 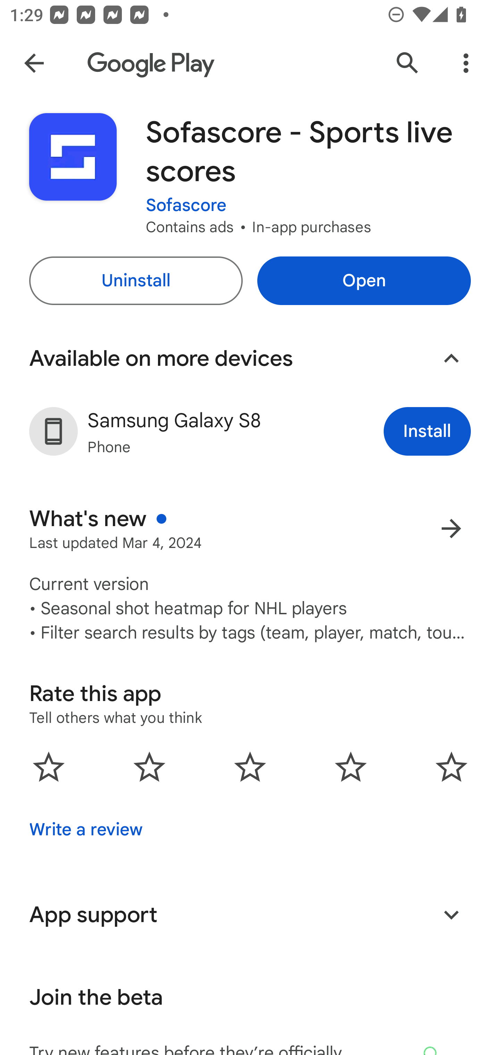 What do you see at coordinates (250, 766) in the screenshot?
I see `0.0` at bounding box center [250, 766].